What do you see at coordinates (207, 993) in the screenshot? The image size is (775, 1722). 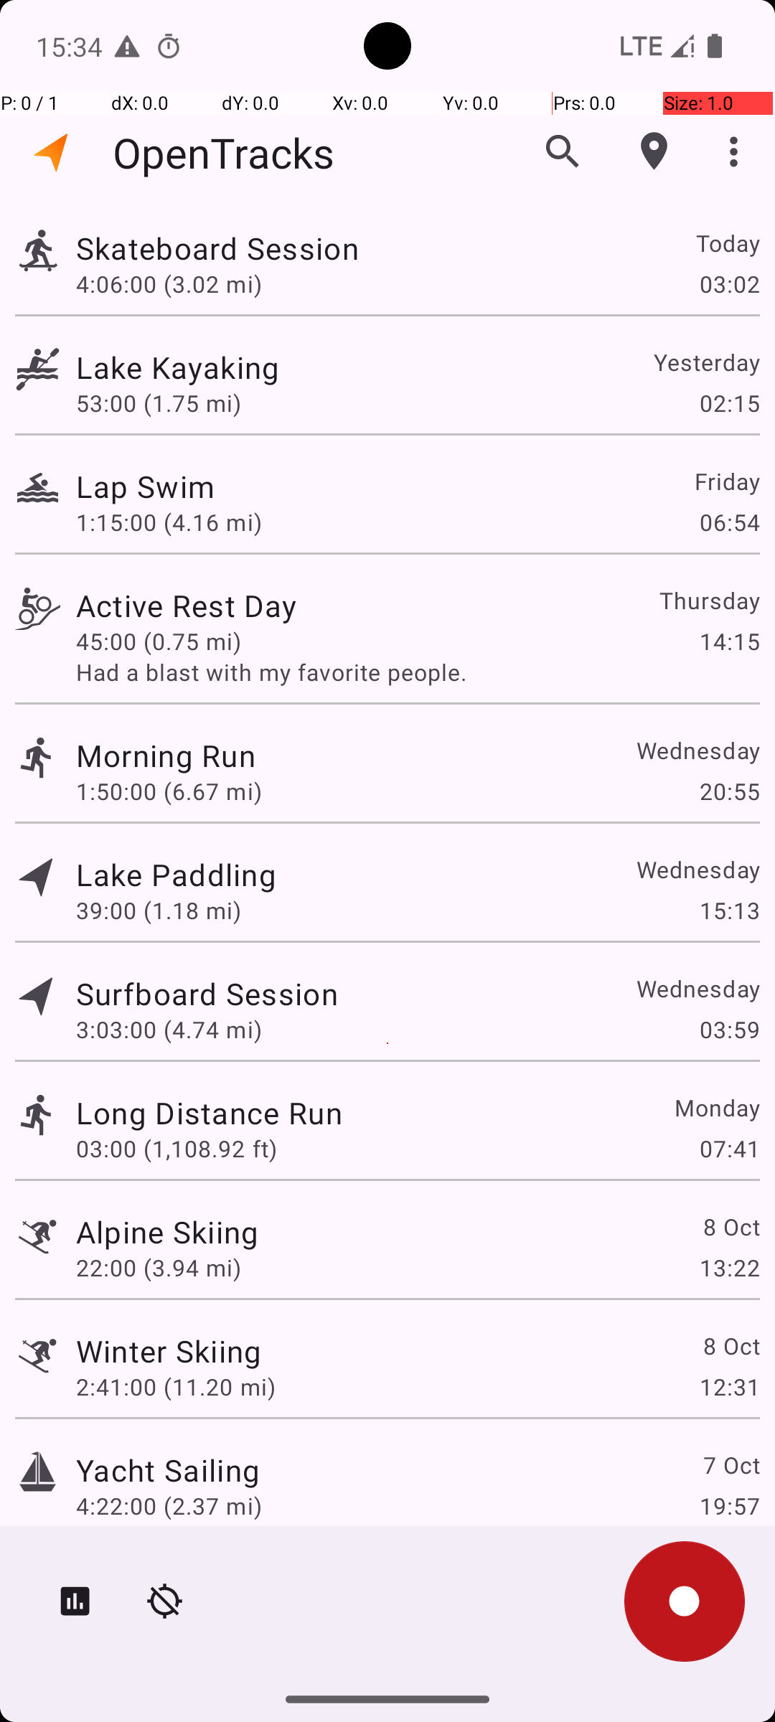 I see `Surfboard Session` at bounding box center [207, 993].